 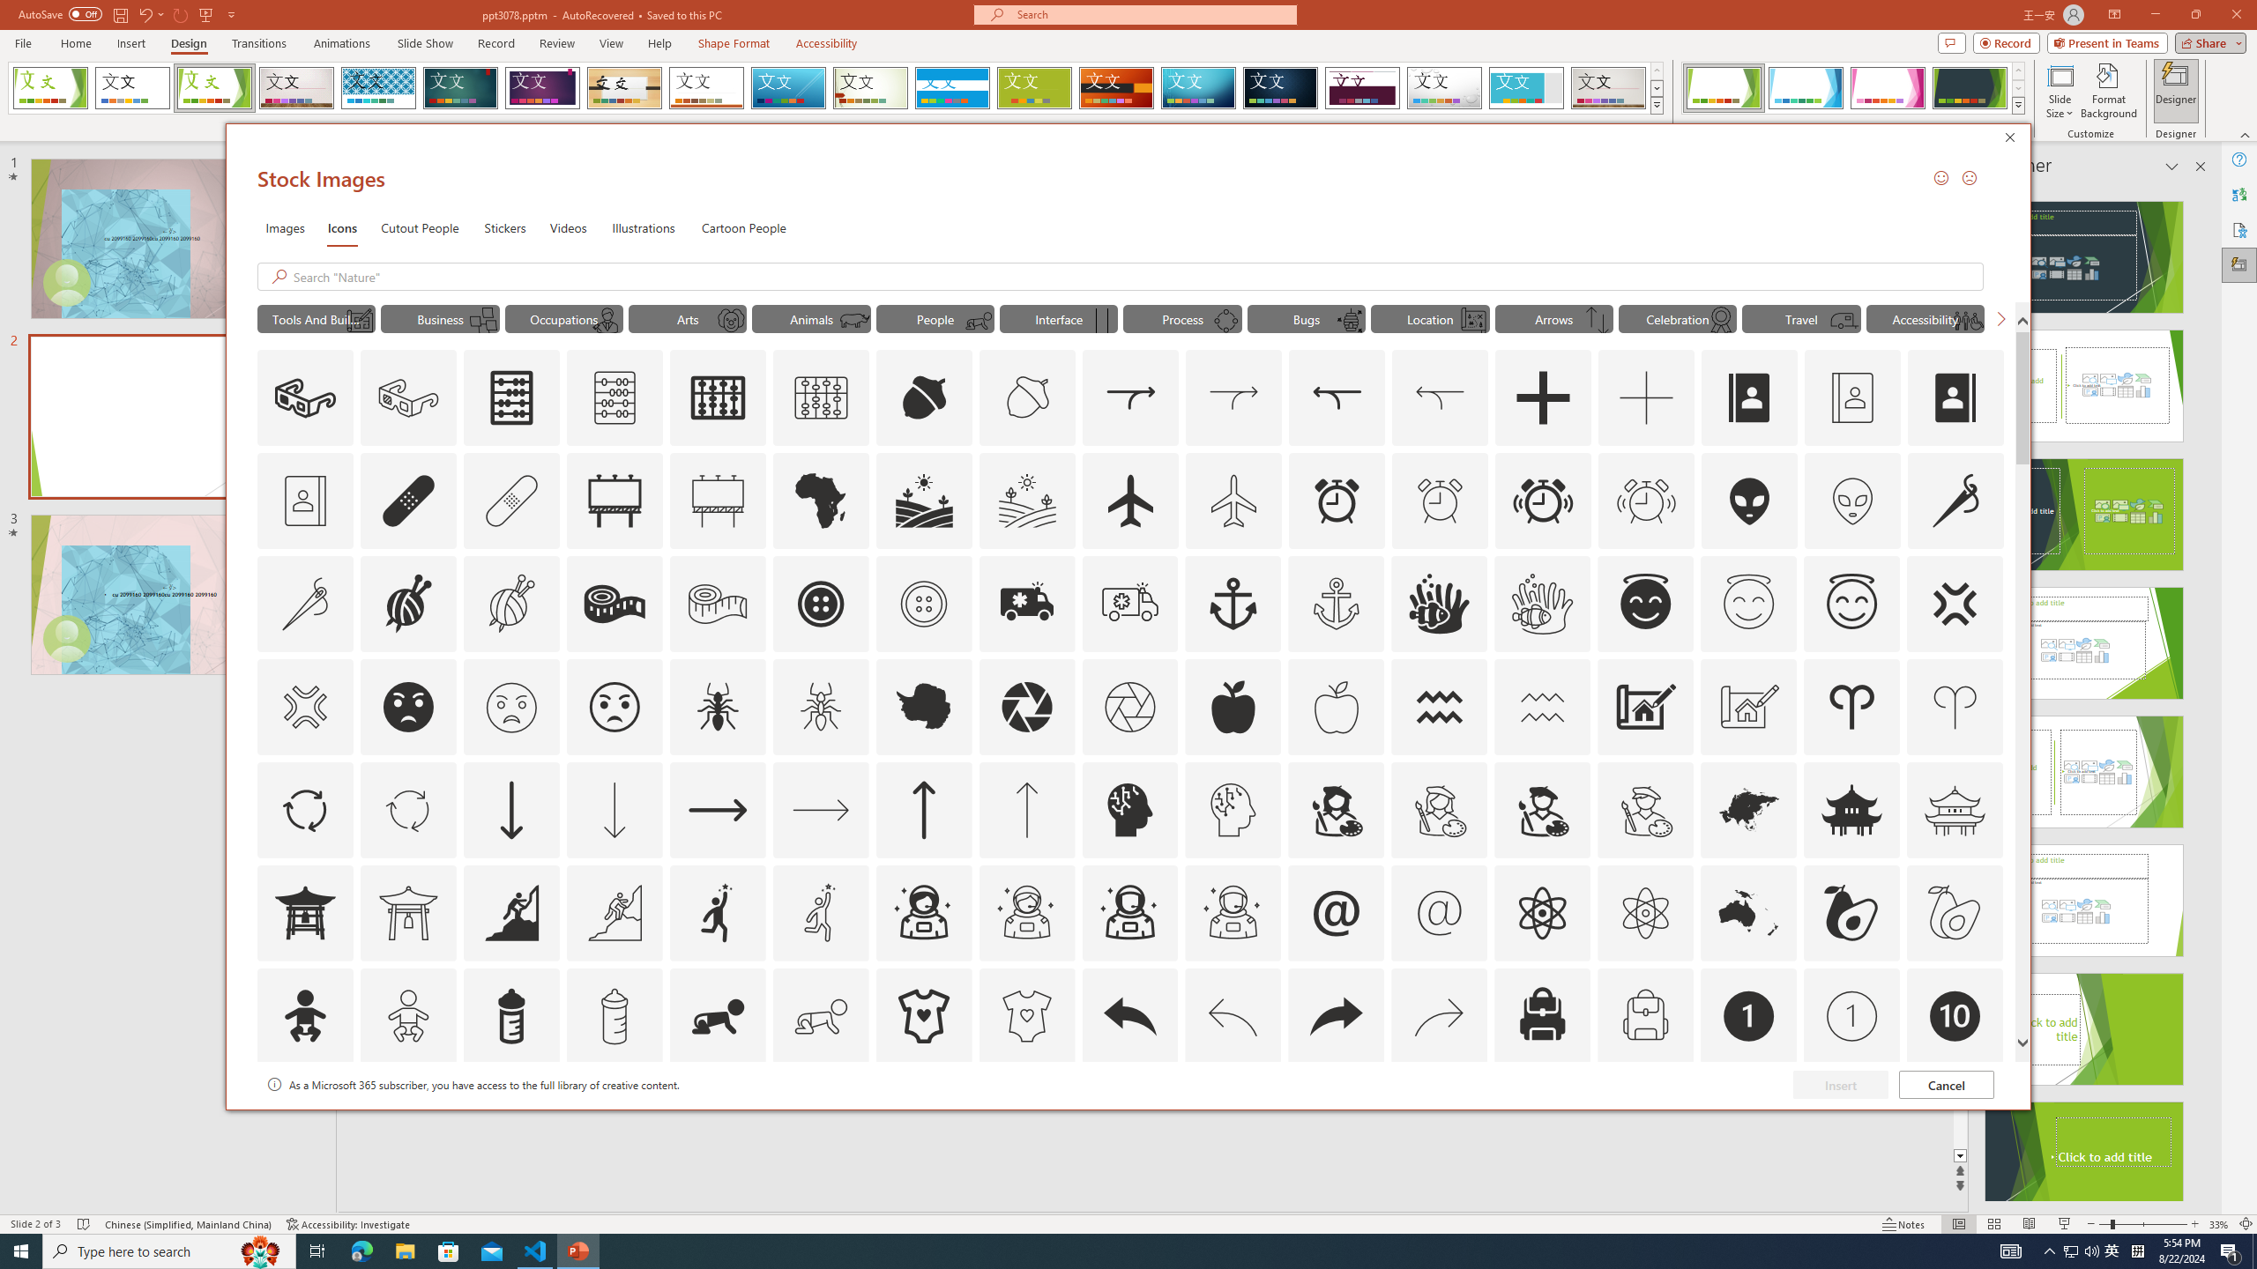 What do you see at coordinates (1749, 809) in the screenshot?
I see `AutomationID: Icons_Asia` at bounding box center [1749, 809].